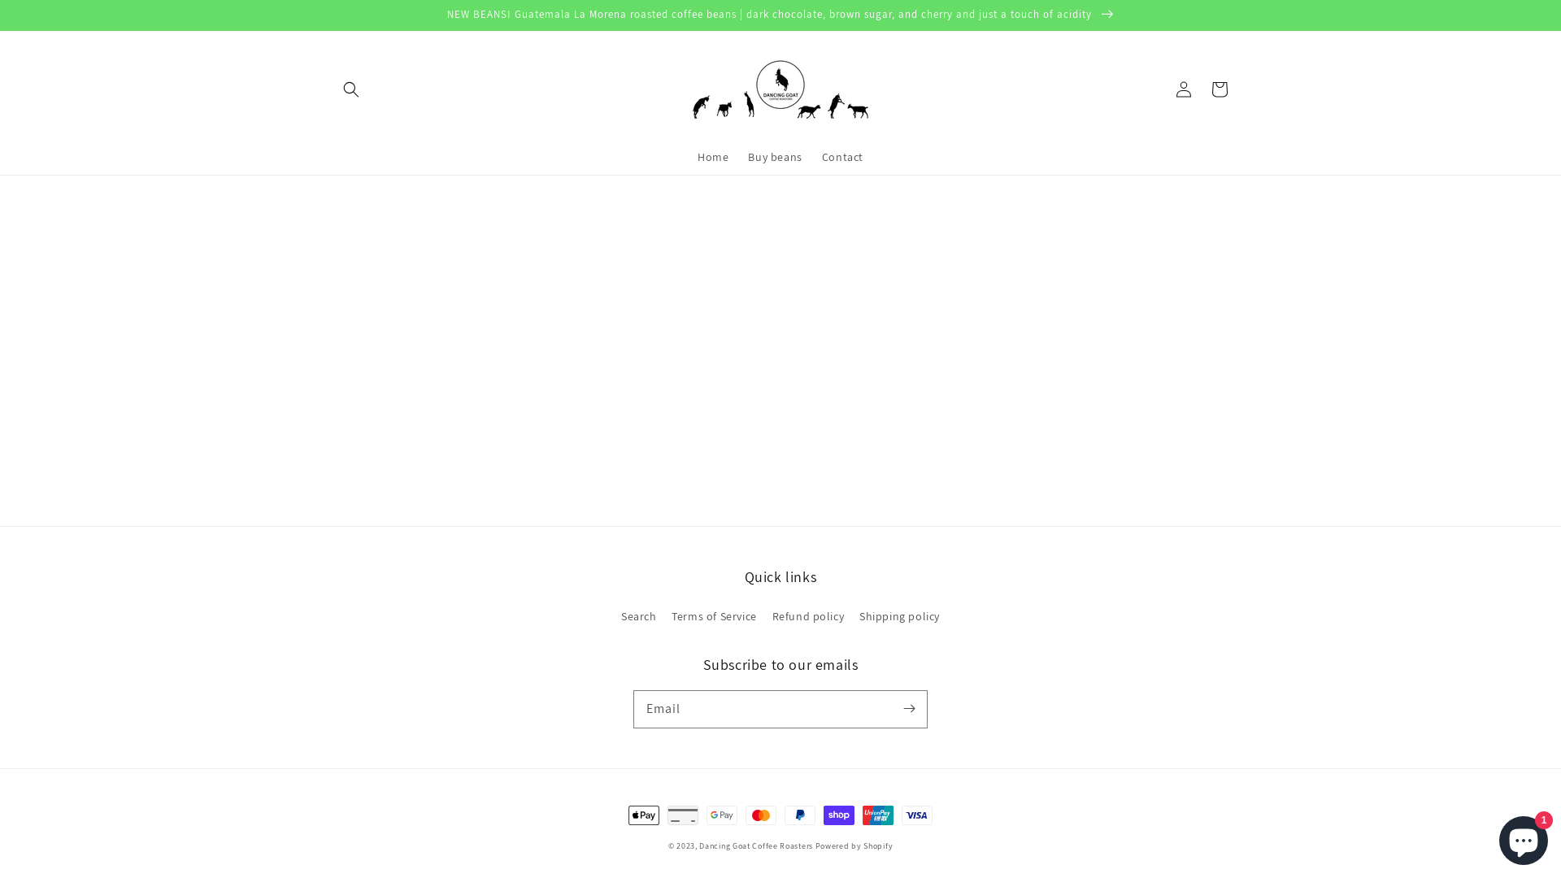 The height and width of the screenshot is (878, 1561). I want to click on Cart, so click(1220, 89).